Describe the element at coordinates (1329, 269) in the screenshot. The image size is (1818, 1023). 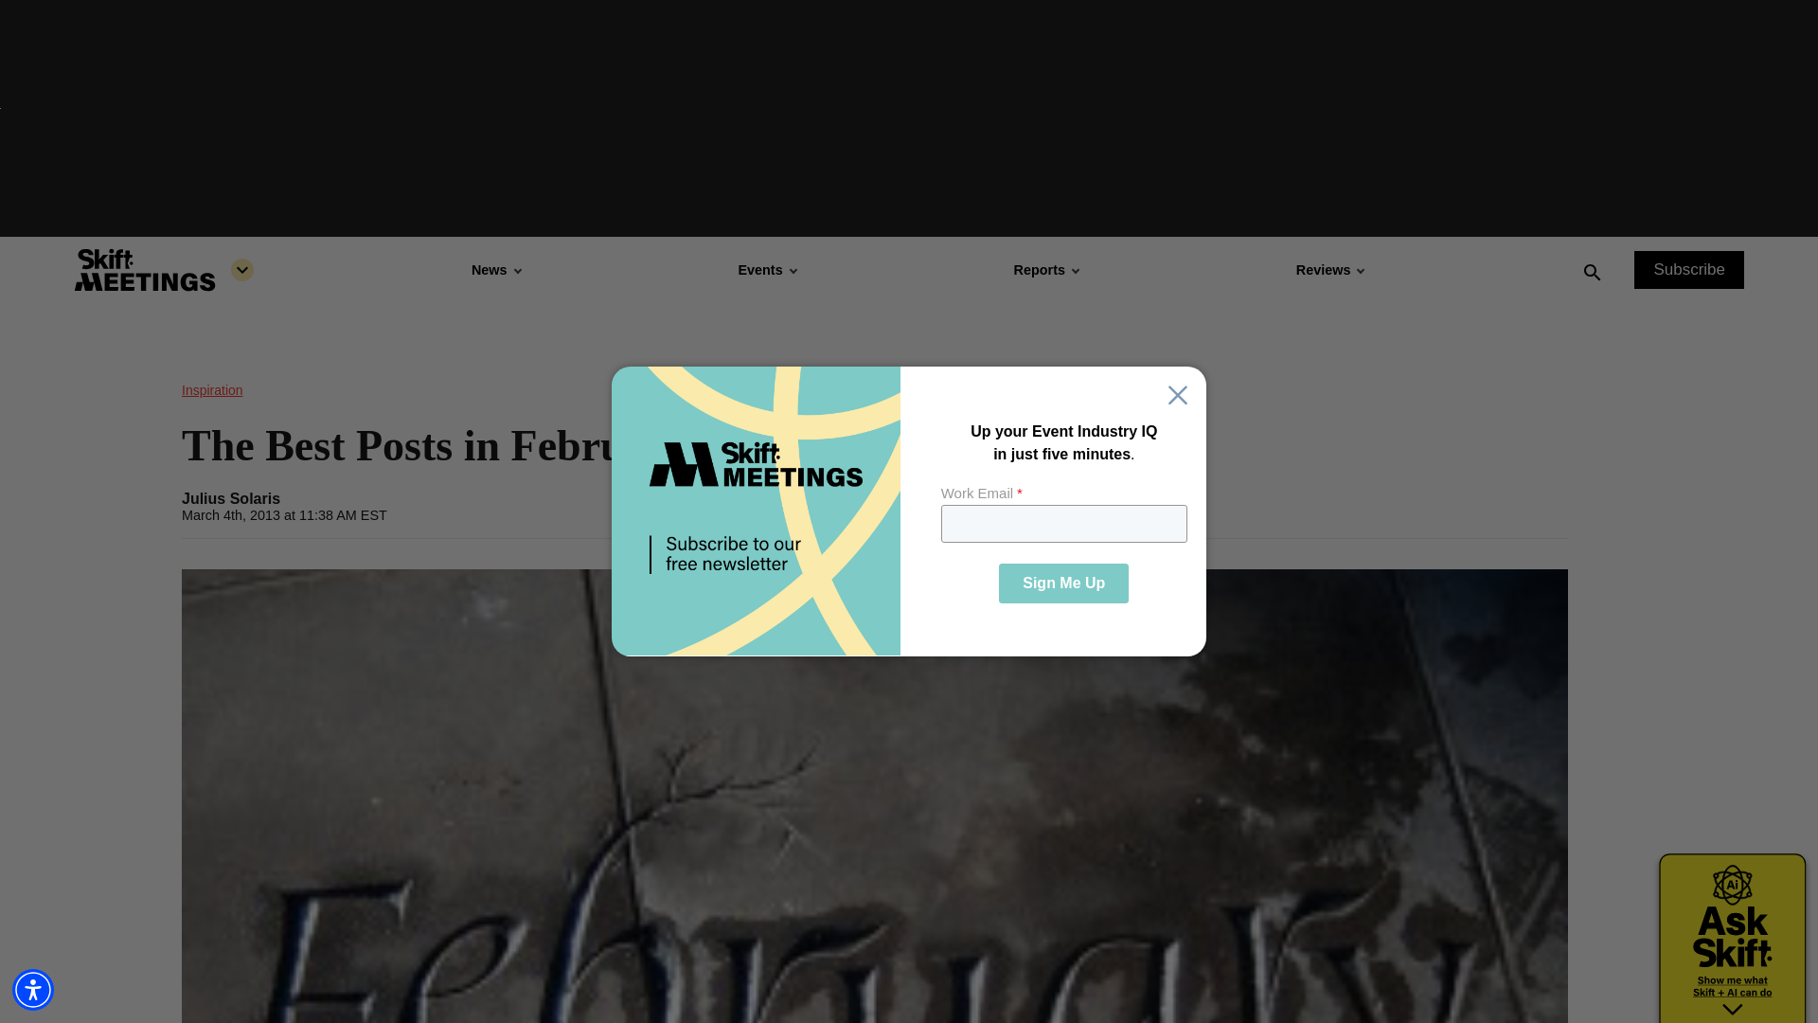
I see `Reviews` at that location.